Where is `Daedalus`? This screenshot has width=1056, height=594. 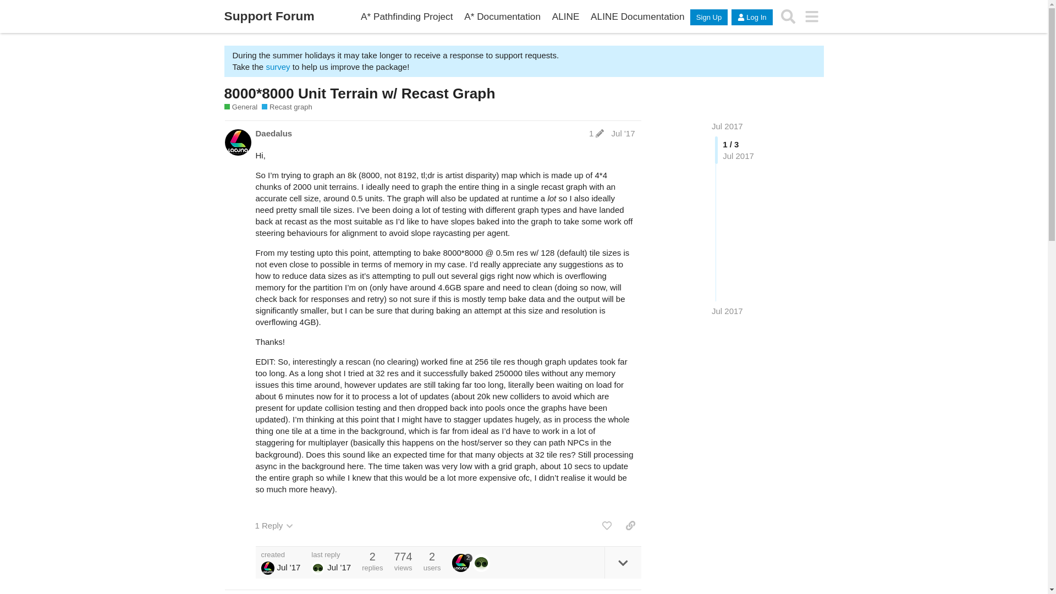 Daedalus is located at coordinates (274, 133).